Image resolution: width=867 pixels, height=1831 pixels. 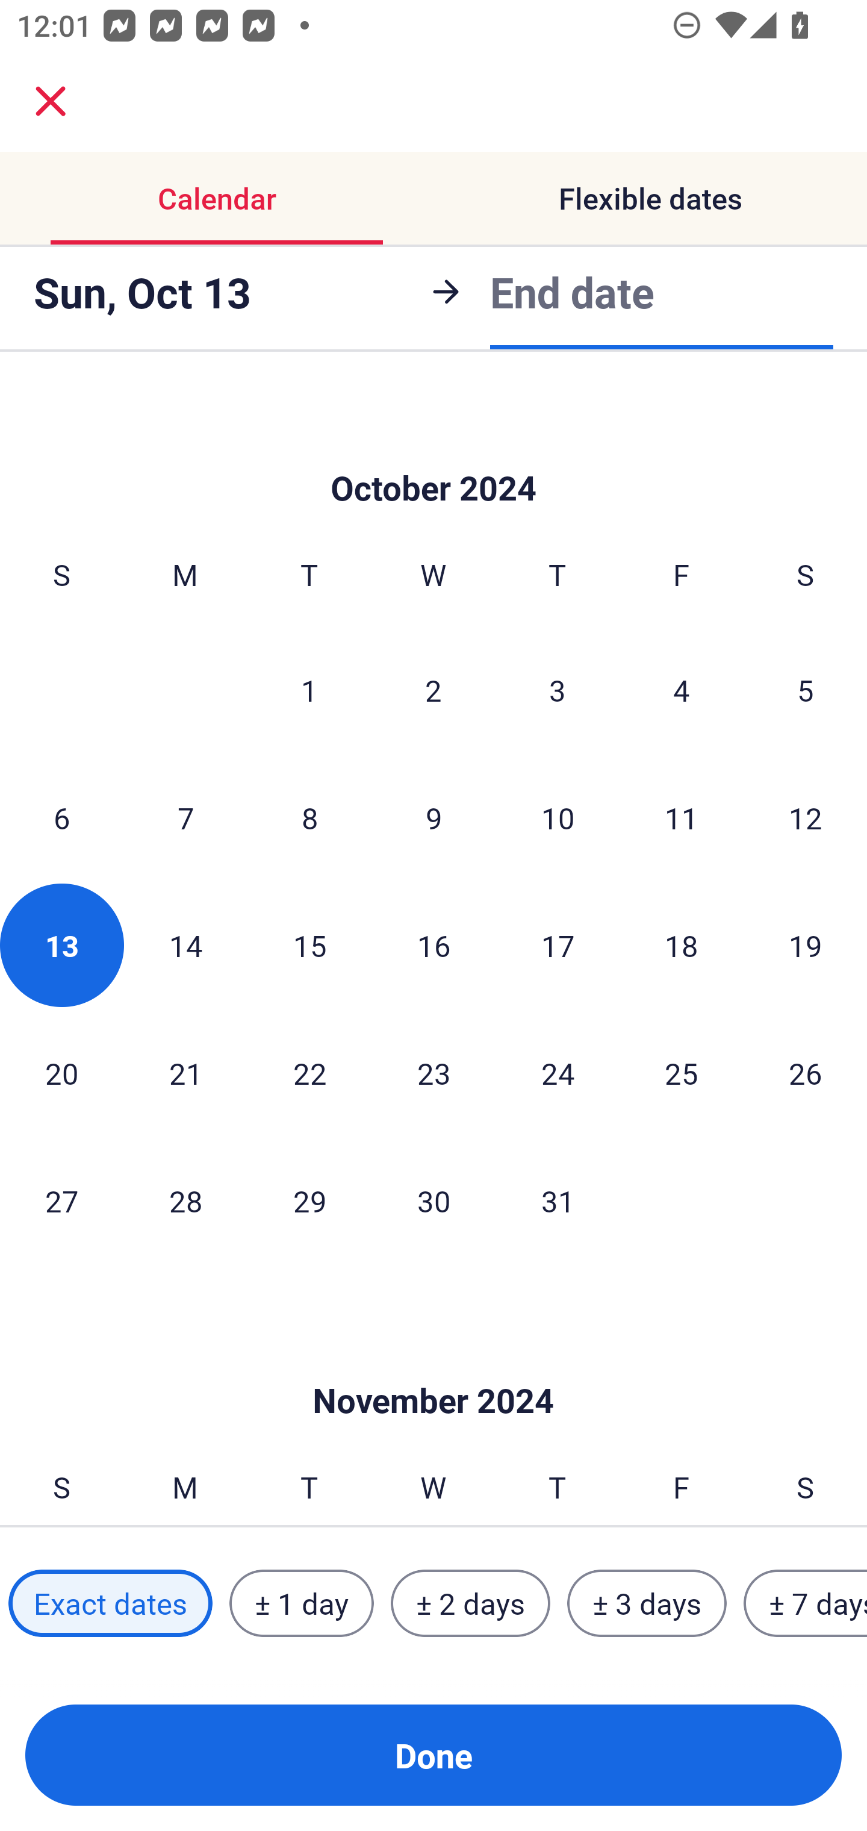 What do you see at coordinates (806, 1603) in the screenshot?
I see `± 7 days` at bounding box center [806, 1603].